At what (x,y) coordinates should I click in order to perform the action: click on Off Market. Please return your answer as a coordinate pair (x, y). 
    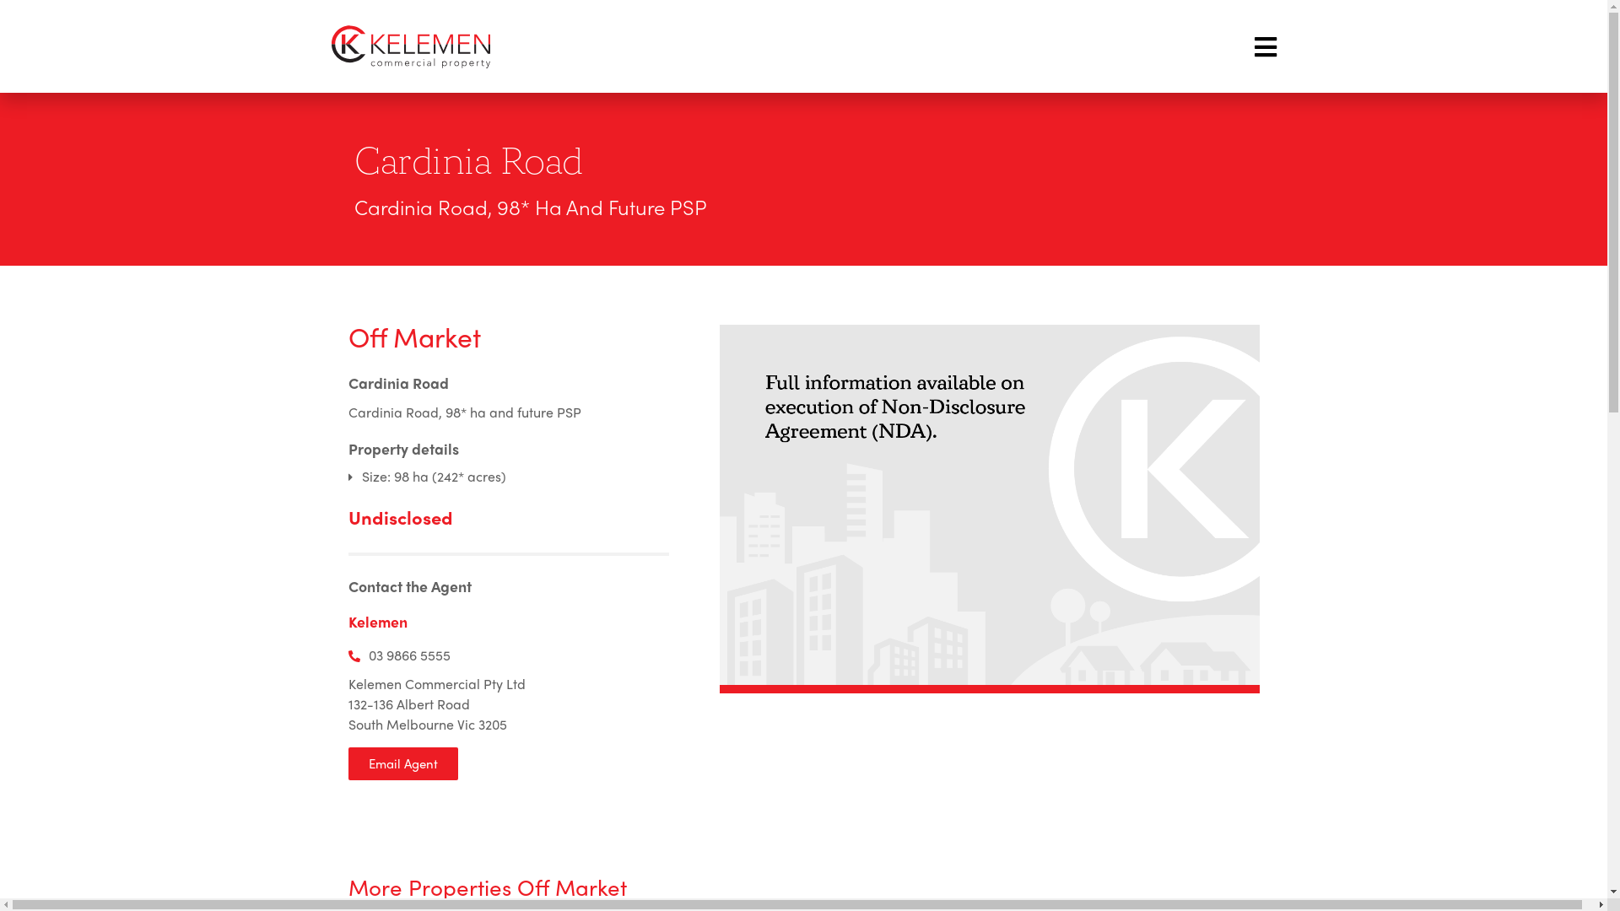
    Looking at the image, I should click on (413, 337).